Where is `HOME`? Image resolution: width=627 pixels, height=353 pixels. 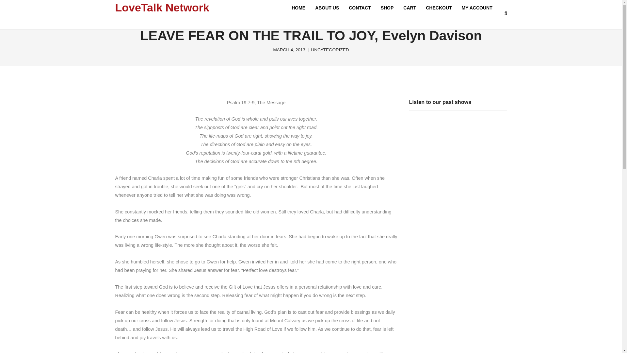
HOME is located at coordinates (298, 8).